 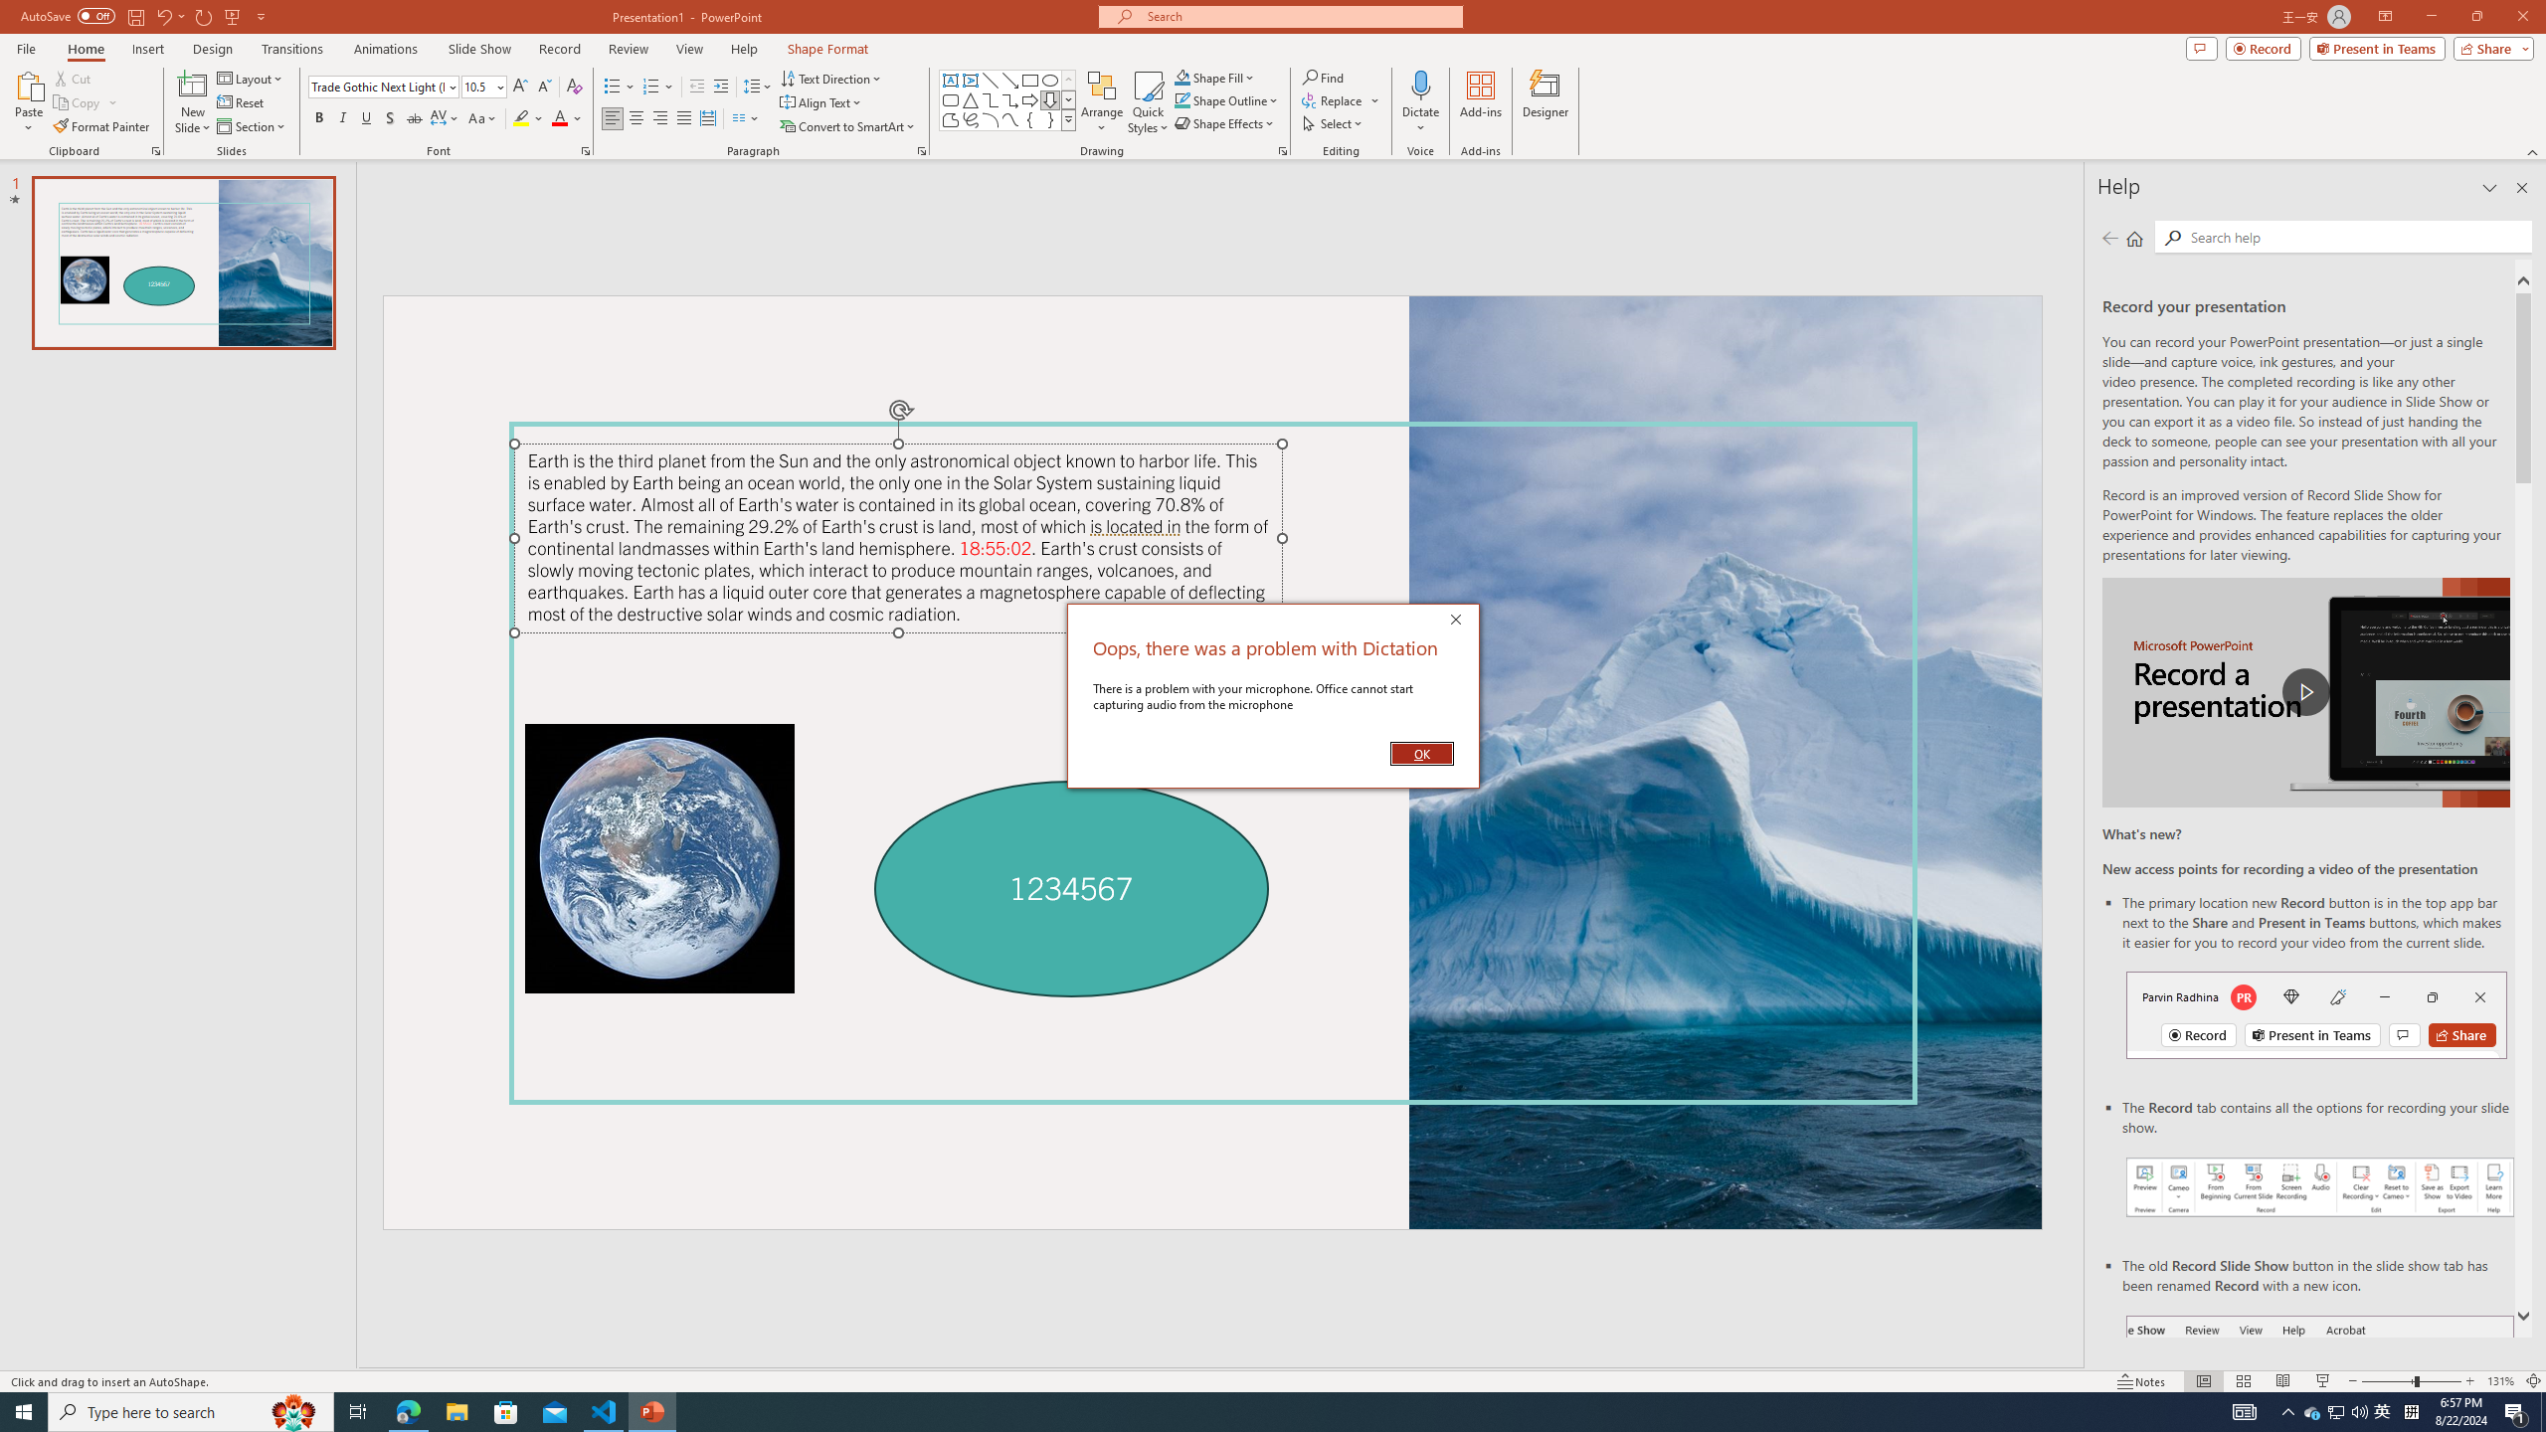 I want to click on New Slide, so click(x=193, y=85).